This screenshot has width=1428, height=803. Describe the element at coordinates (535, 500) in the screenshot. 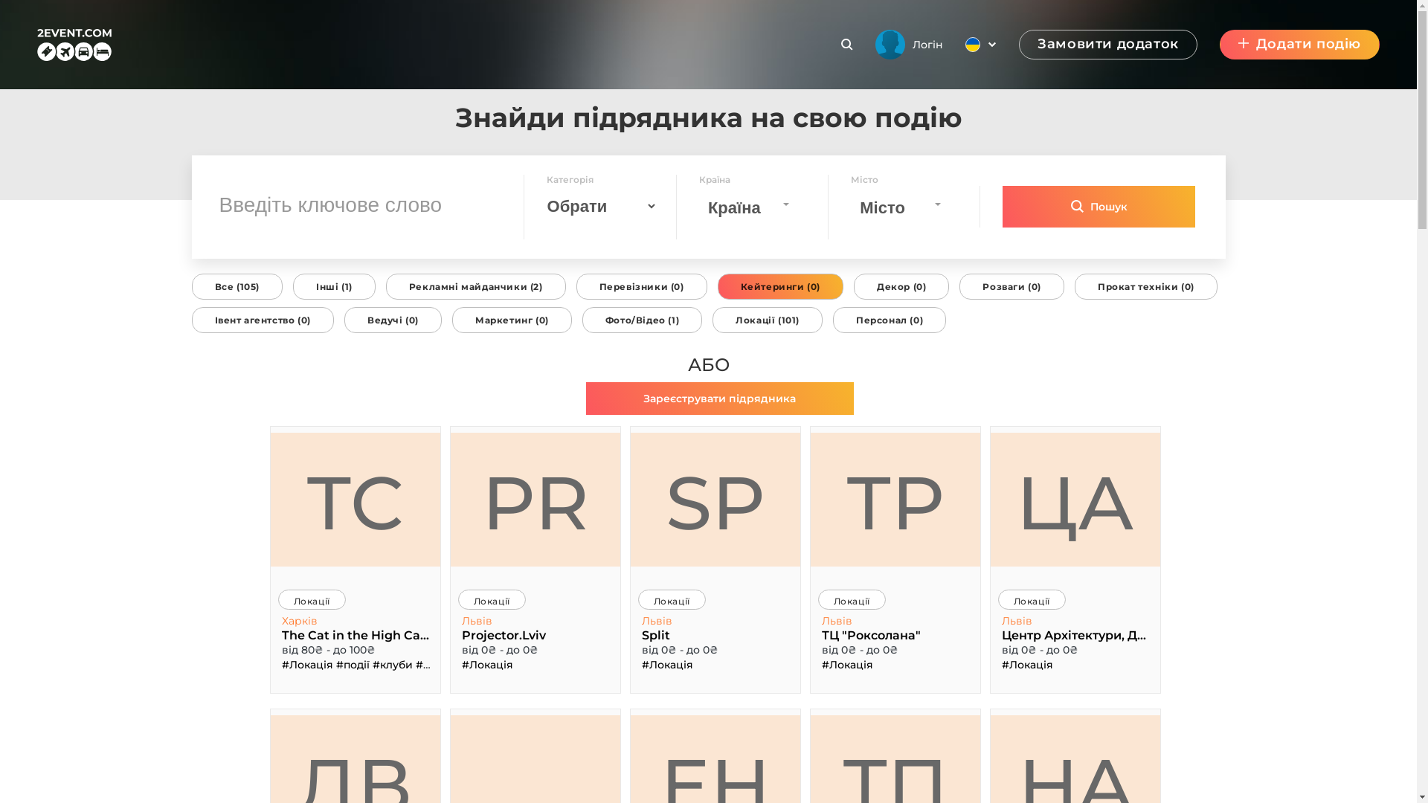

I see `PR` at that location.